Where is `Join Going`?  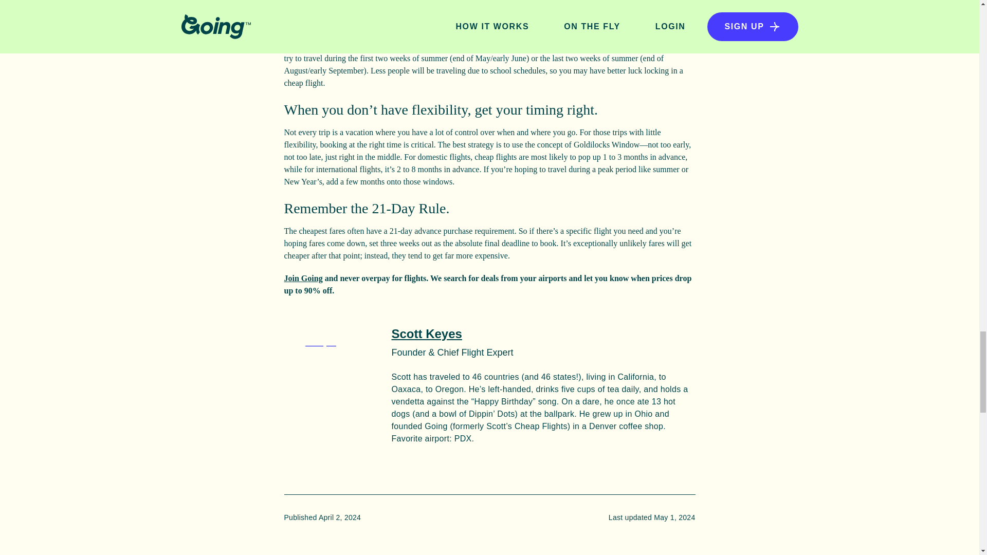
Join Going is located at coordinates (303, 278).